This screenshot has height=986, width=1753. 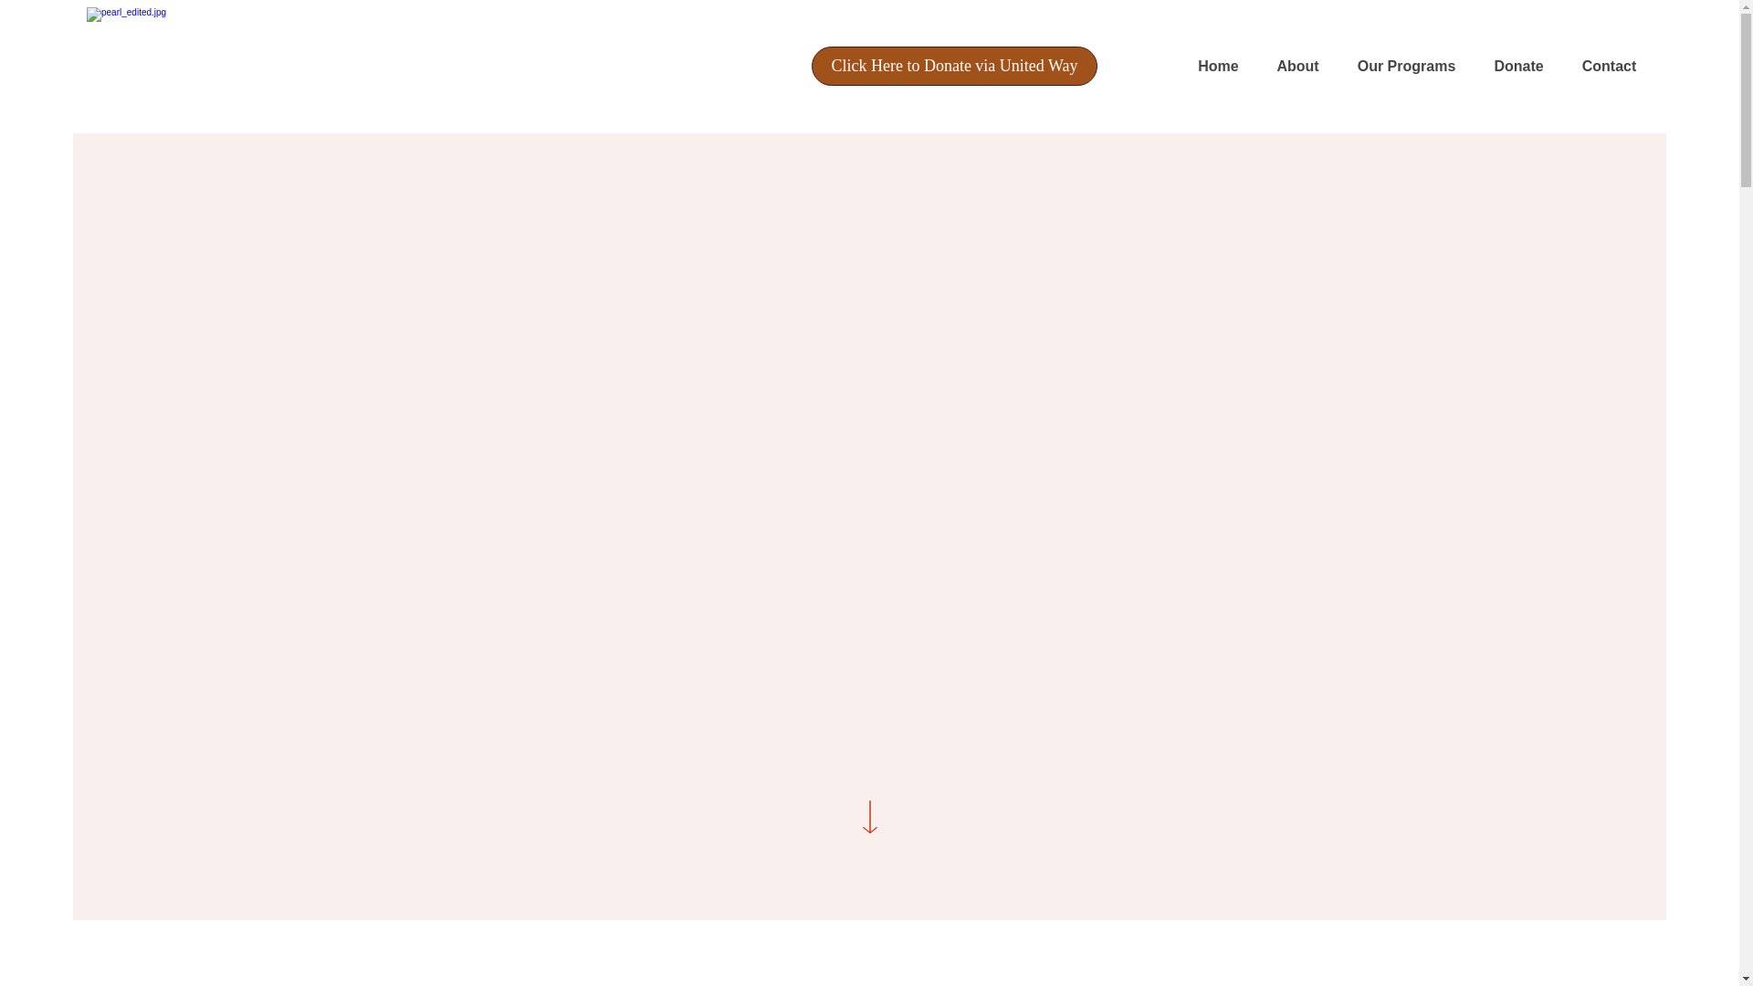 I want to click on Click Here to Donate via United Way, so click(x=953, y=66).